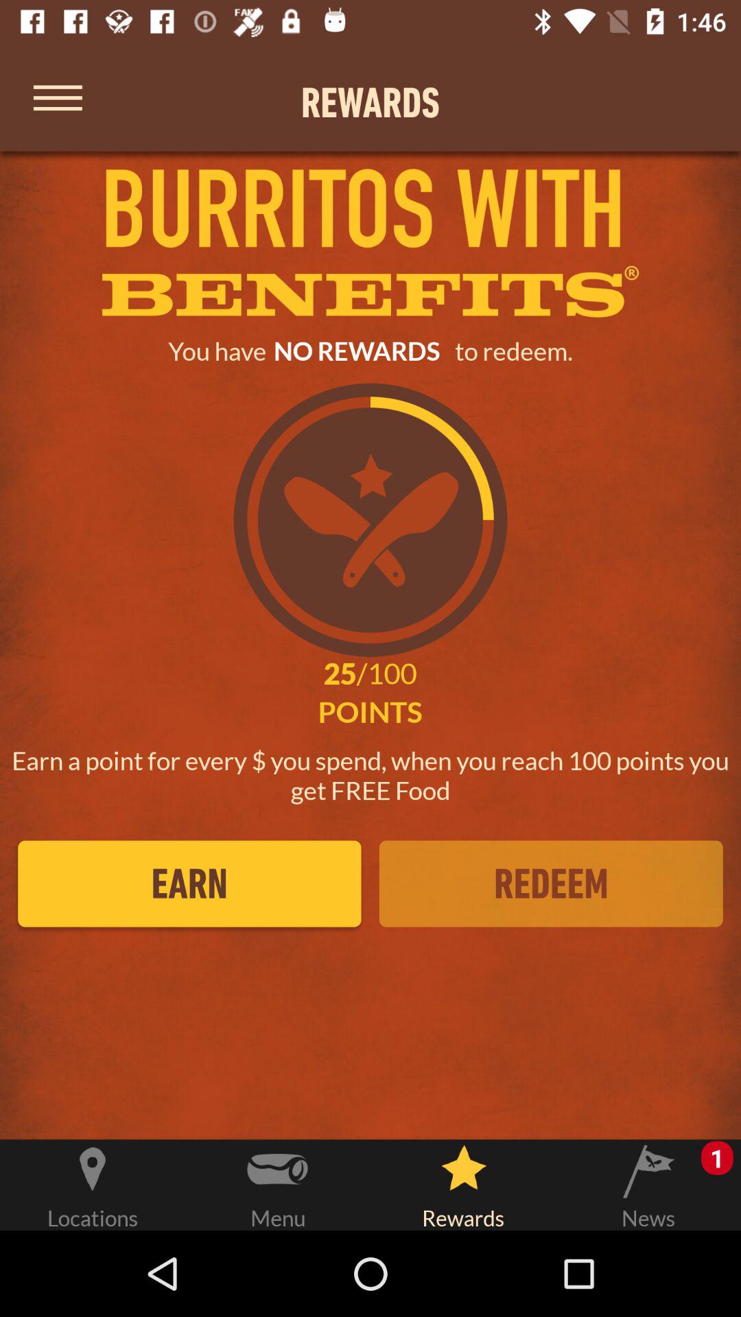 The image size is (741, 1317). Describe the element at coordinates (58, 102) in the screenshot. I see `menu options` at that location.